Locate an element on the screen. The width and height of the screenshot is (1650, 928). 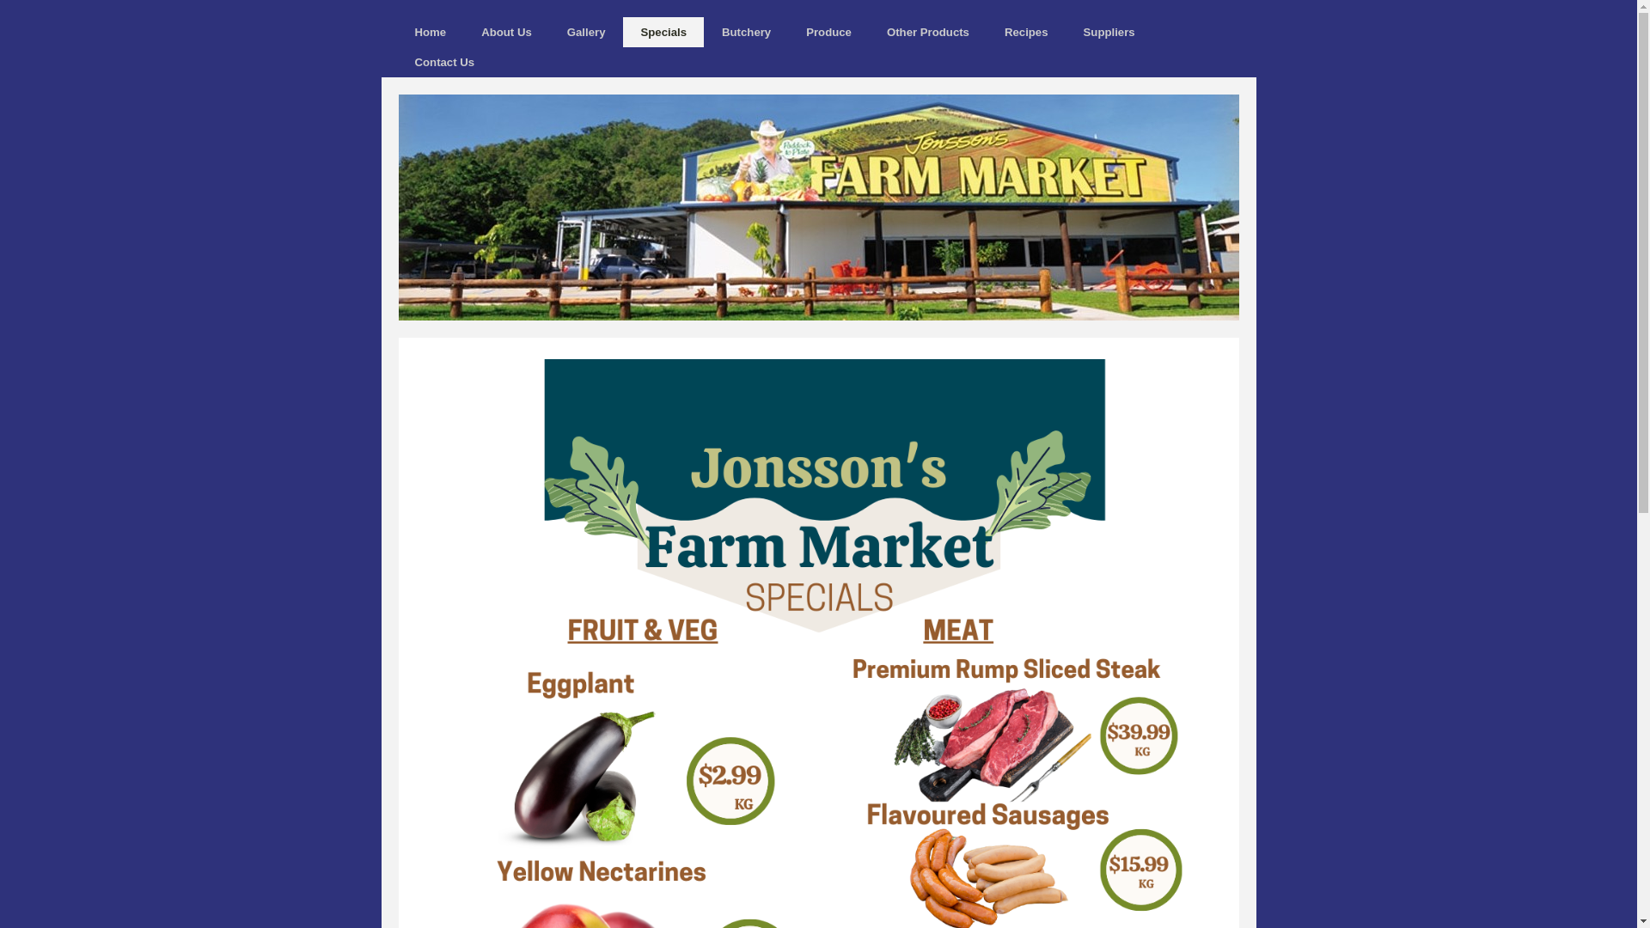
Recipes is located at coordinates (1026, 33).